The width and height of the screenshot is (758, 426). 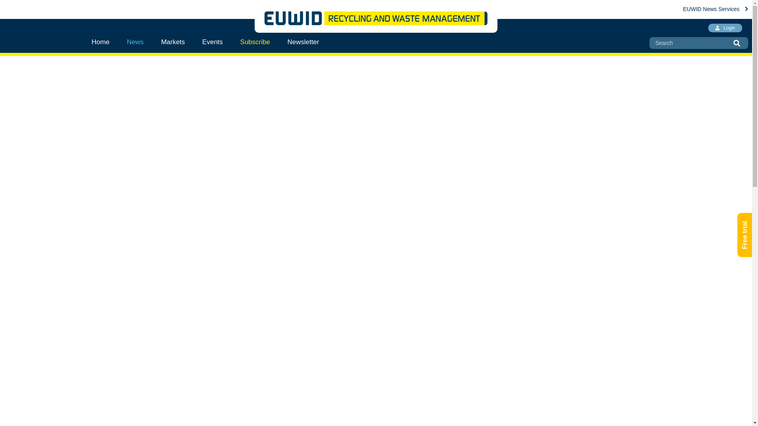 I want to click on Events, so click(x=212, y=42).